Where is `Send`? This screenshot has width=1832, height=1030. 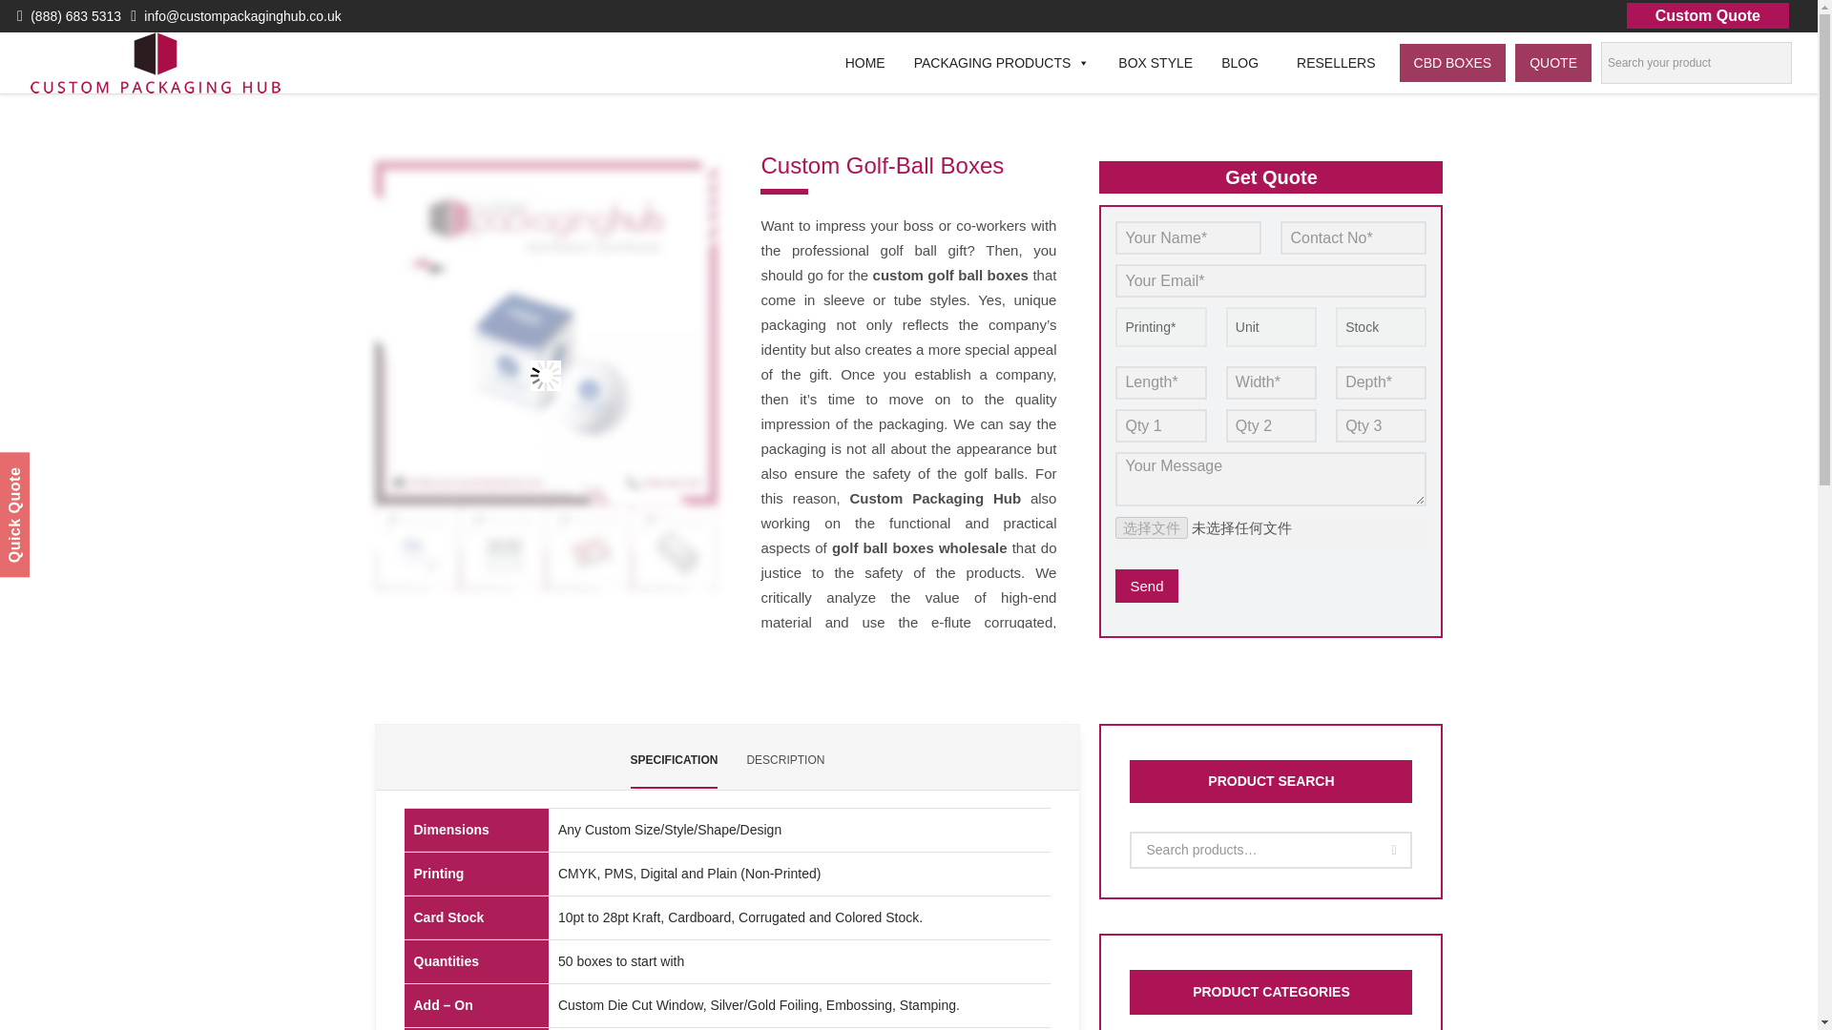 Send is located at coordinates (1147, 586).